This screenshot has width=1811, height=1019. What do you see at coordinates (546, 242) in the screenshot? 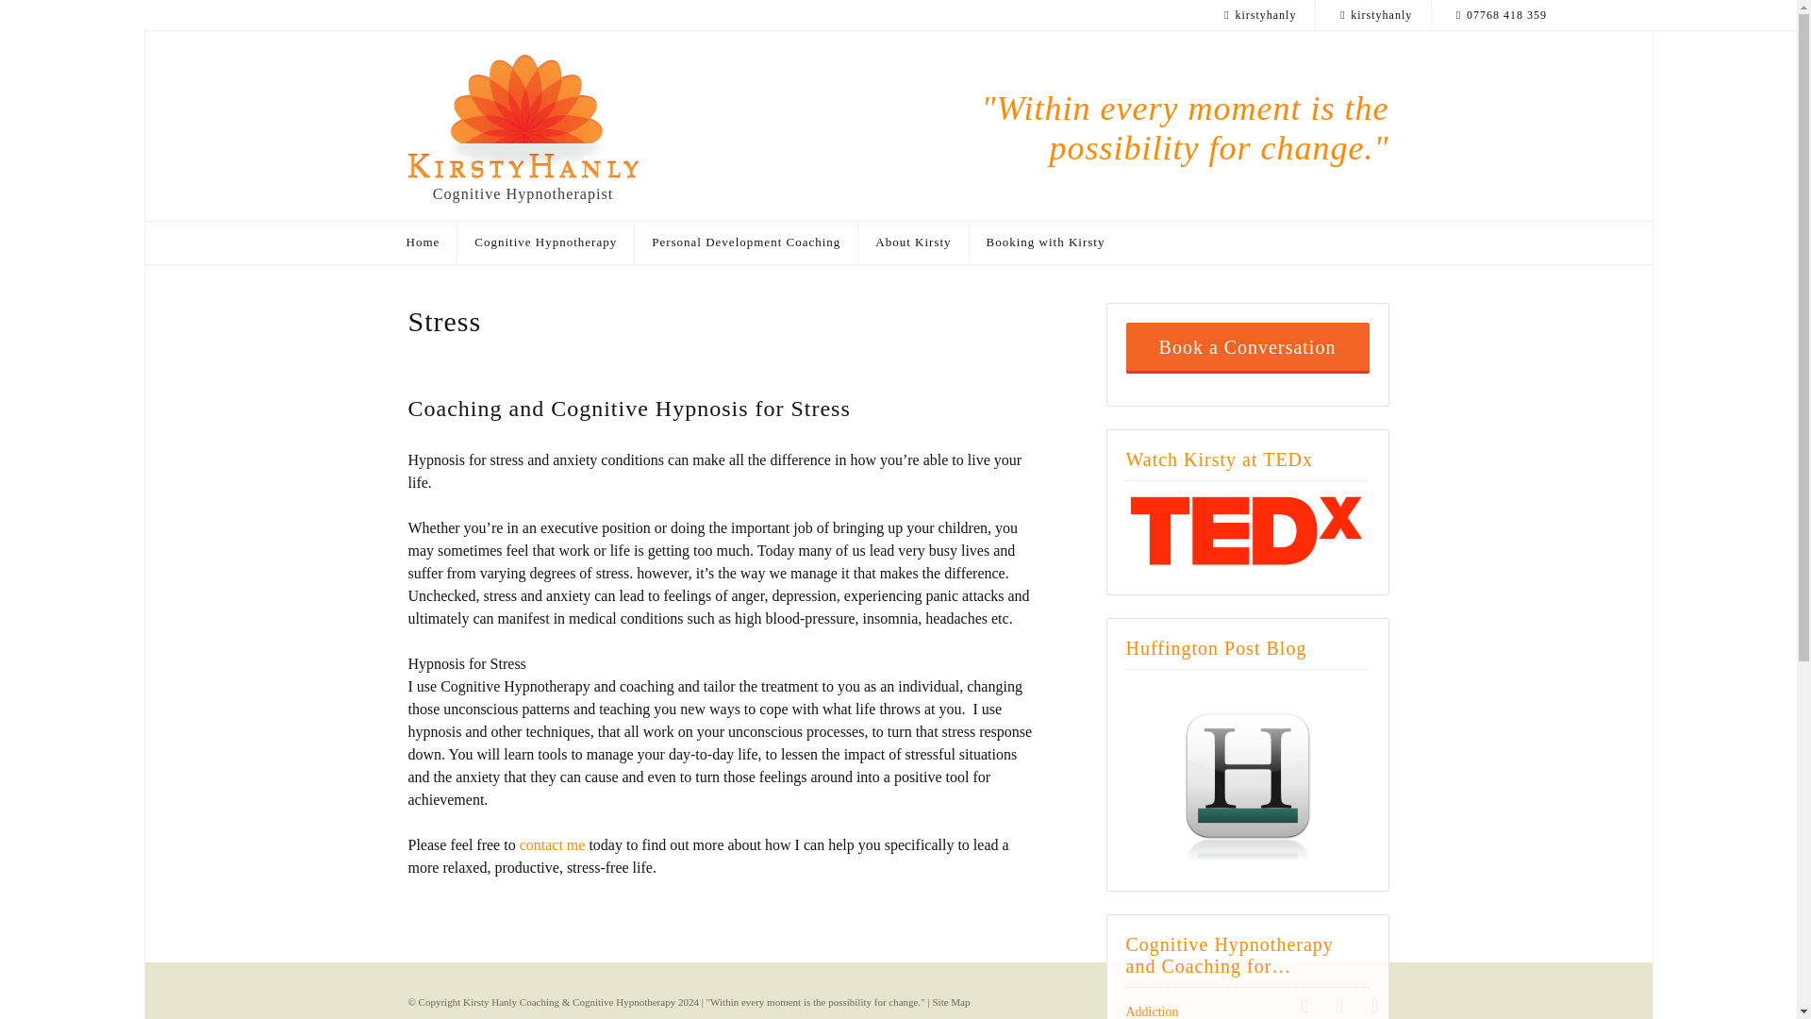
I see `Cognitive Hypnotherapy` at bounding box center [546, 242].